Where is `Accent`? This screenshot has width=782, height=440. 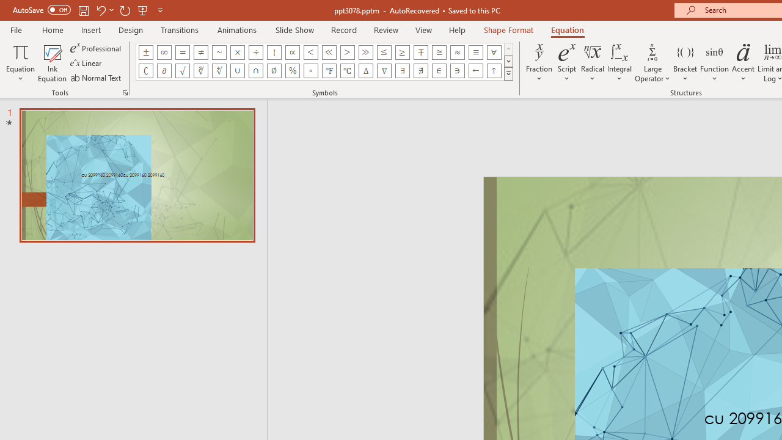
Accent is located at coordinates (743, 62).